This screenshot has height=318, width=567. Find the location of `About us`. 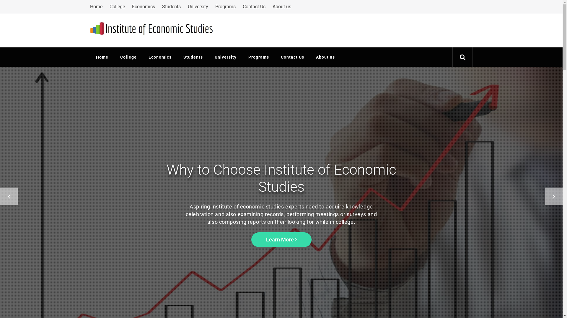

About us is located at coordinates (325, 57).